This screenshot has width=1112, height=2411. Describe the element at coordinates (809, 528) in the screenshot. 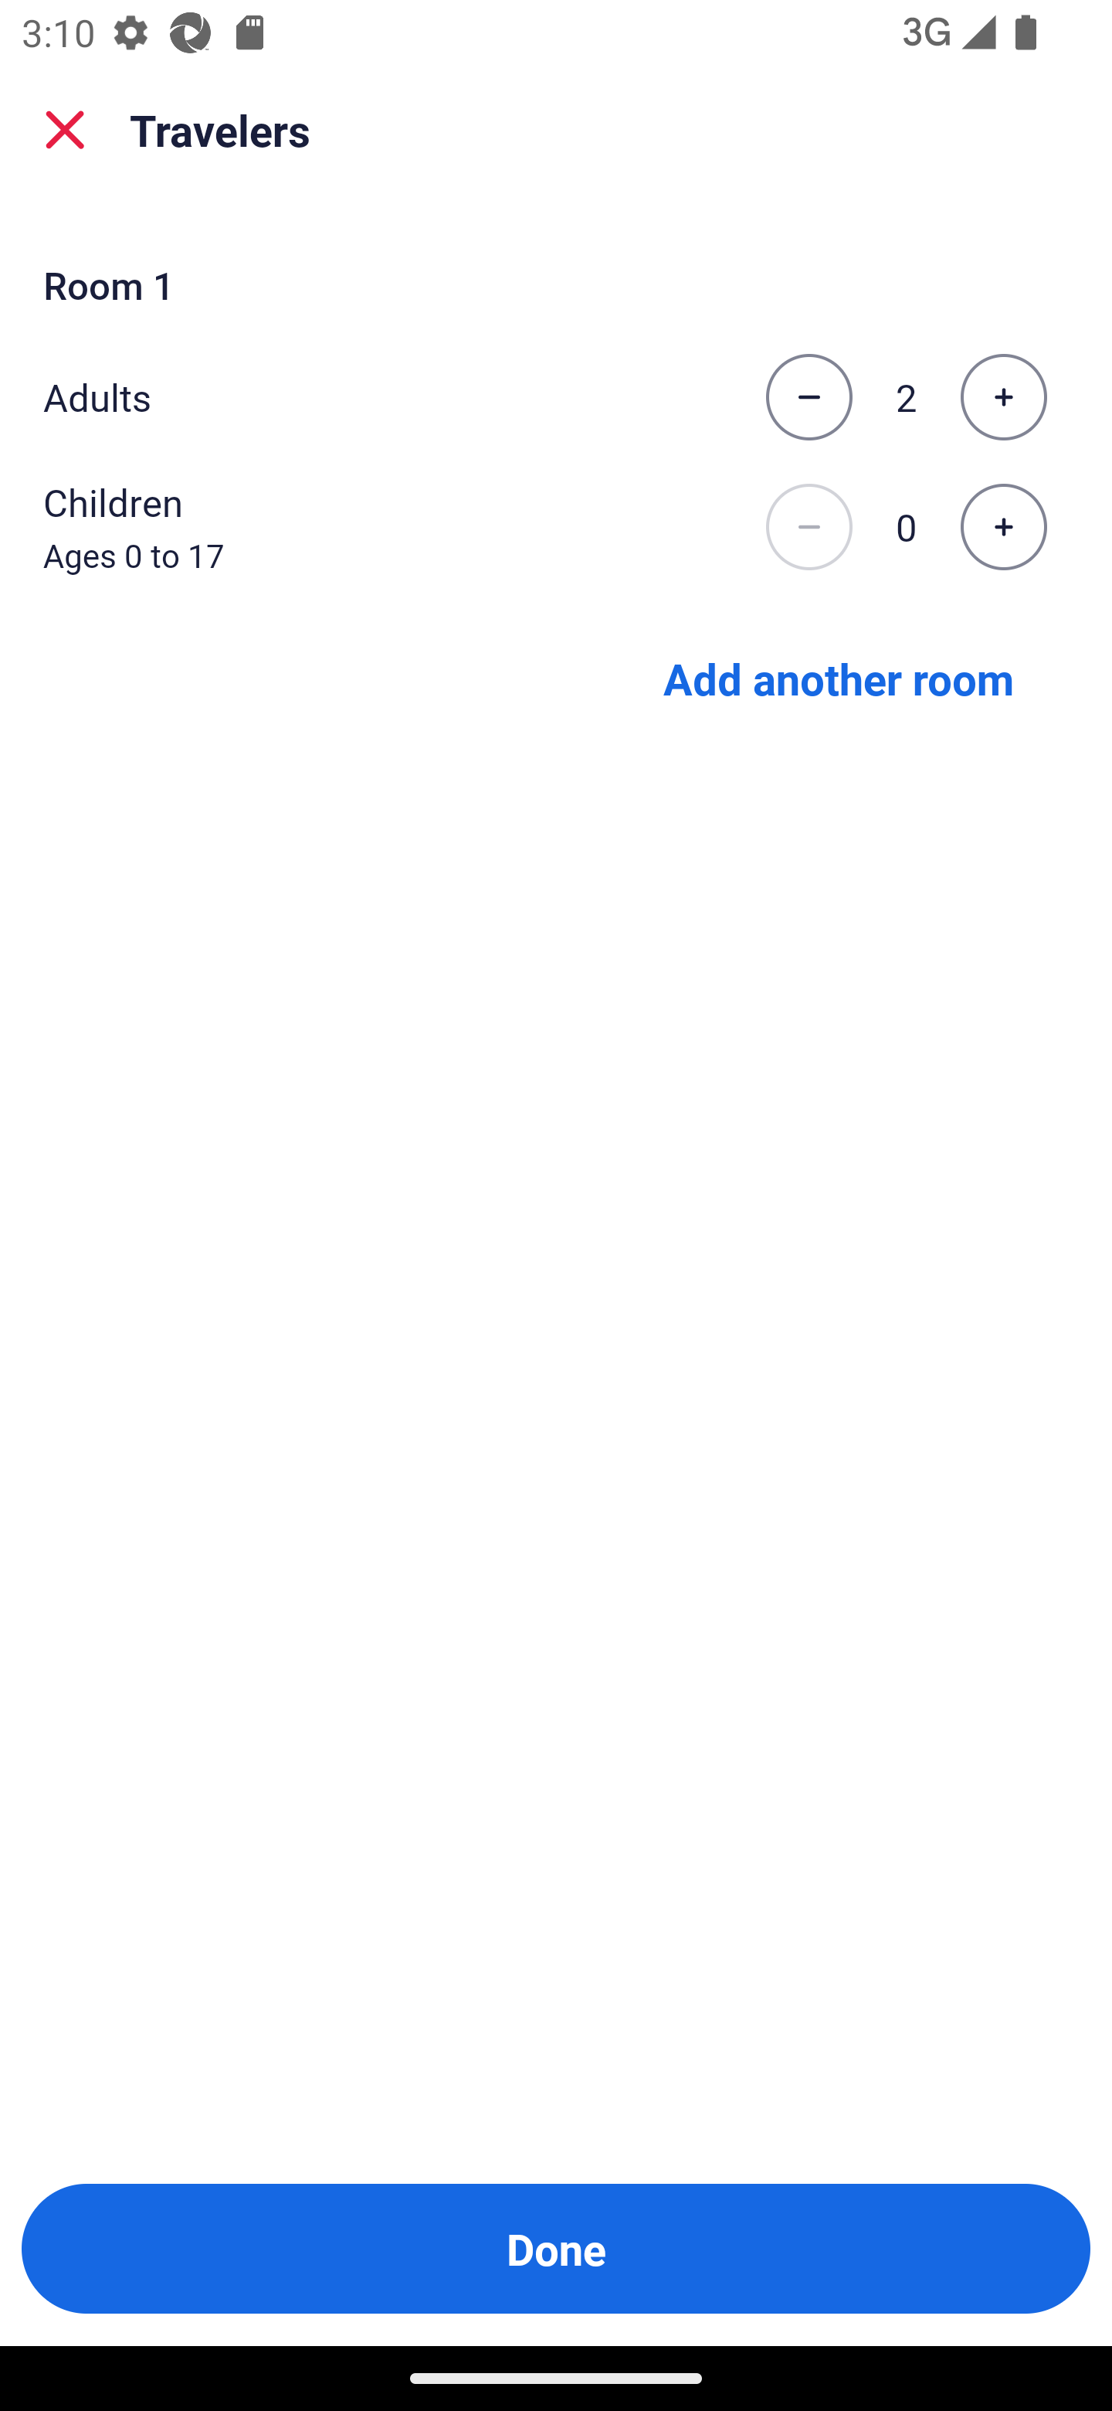

I see `Decrease the number of children` at that location.